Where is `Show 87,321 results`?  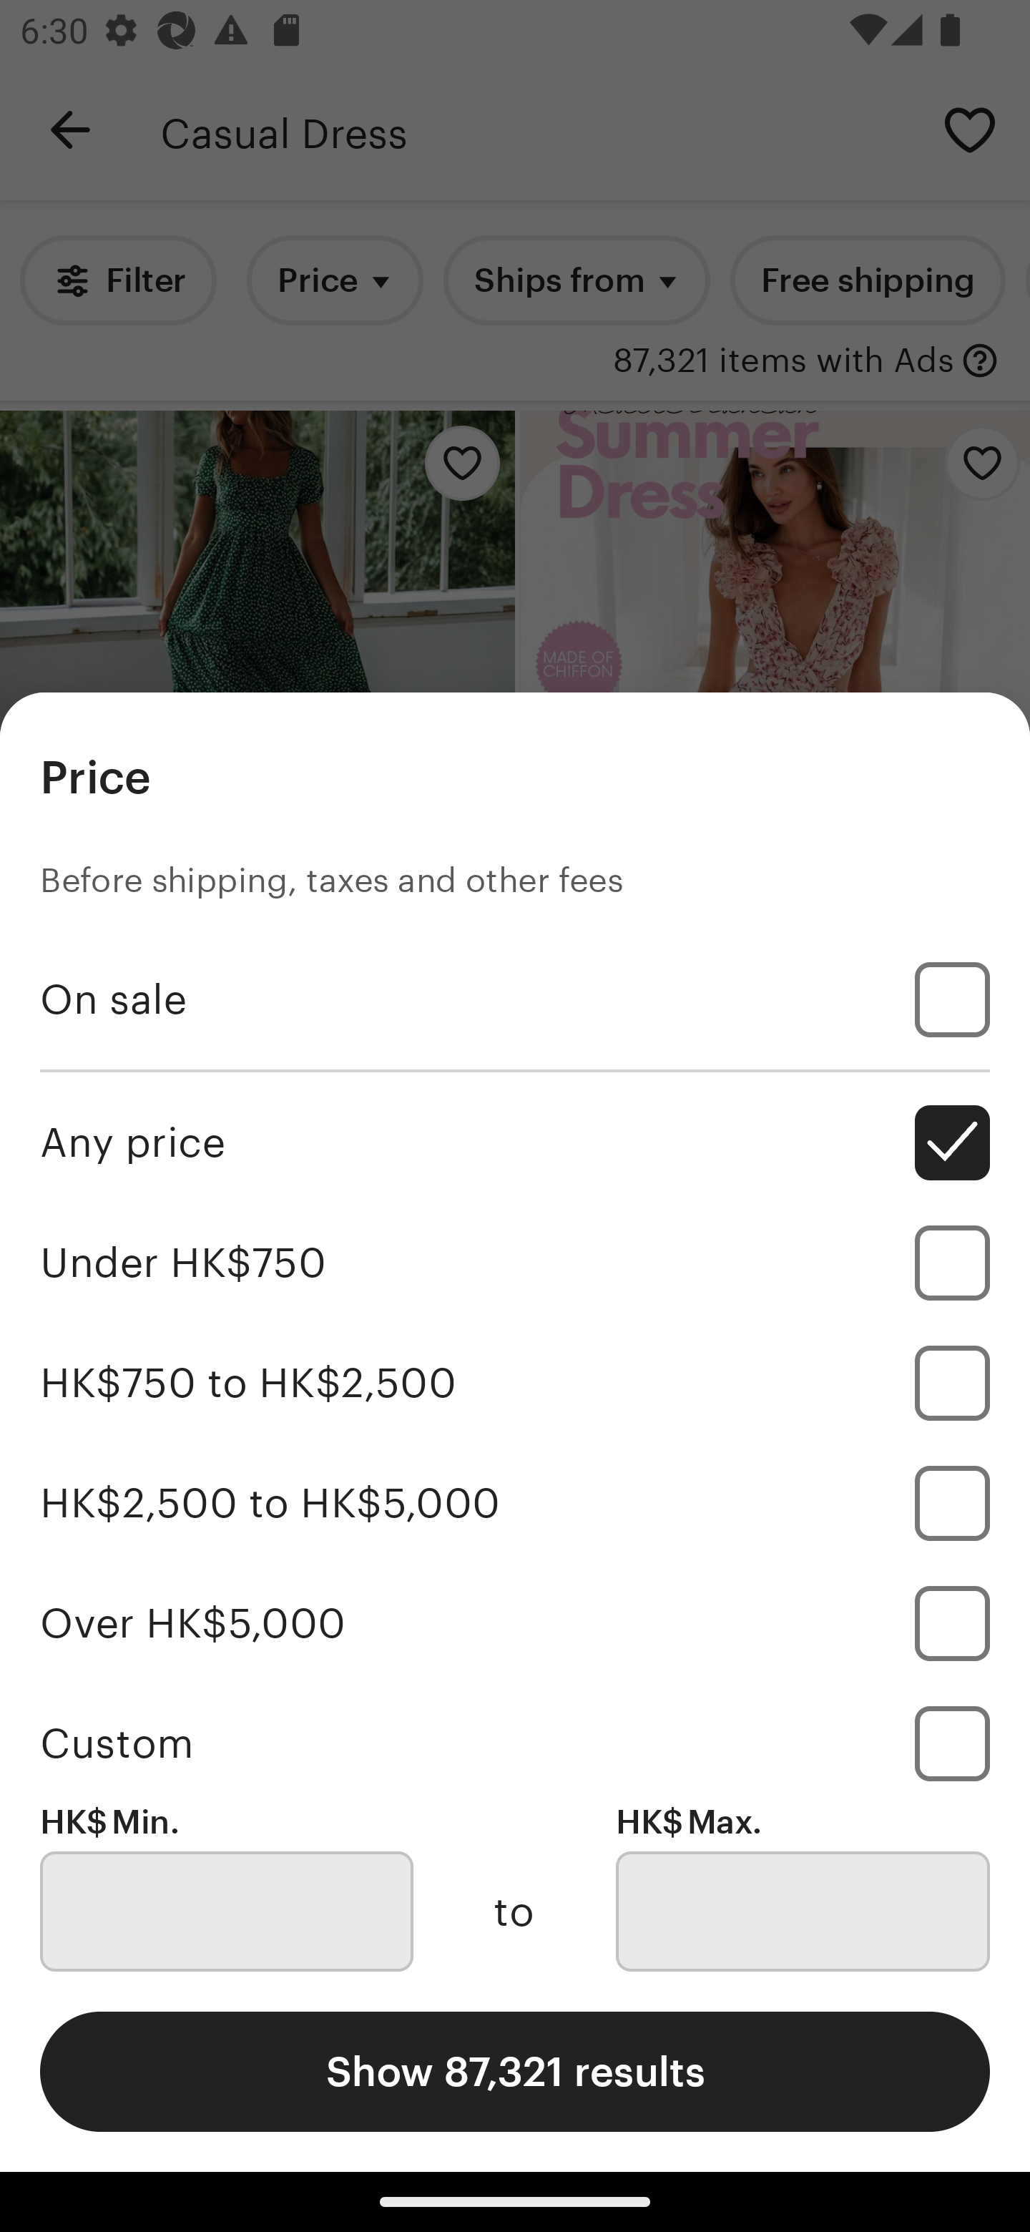
Show 87,321 results is located at coordinates (515, 2071).